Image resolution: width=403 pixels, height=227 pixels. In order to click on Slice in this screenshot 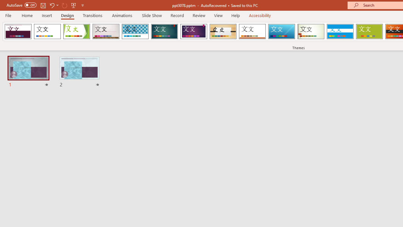, I will do `click(281, 32)`.